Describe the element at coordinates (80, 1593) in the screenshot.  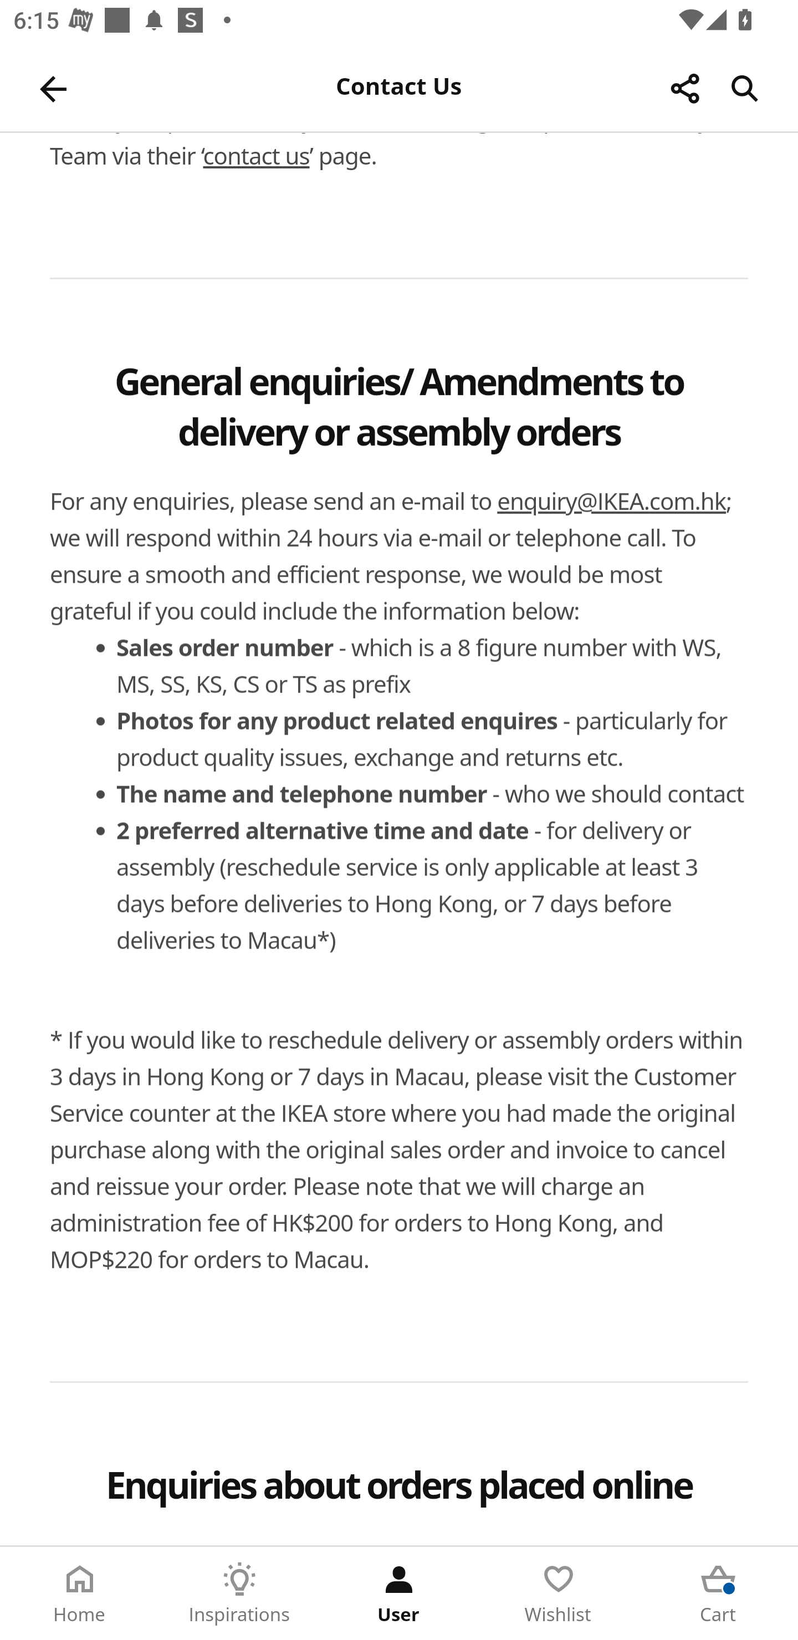
I see `Home
Tab 1 of 5` at that location.